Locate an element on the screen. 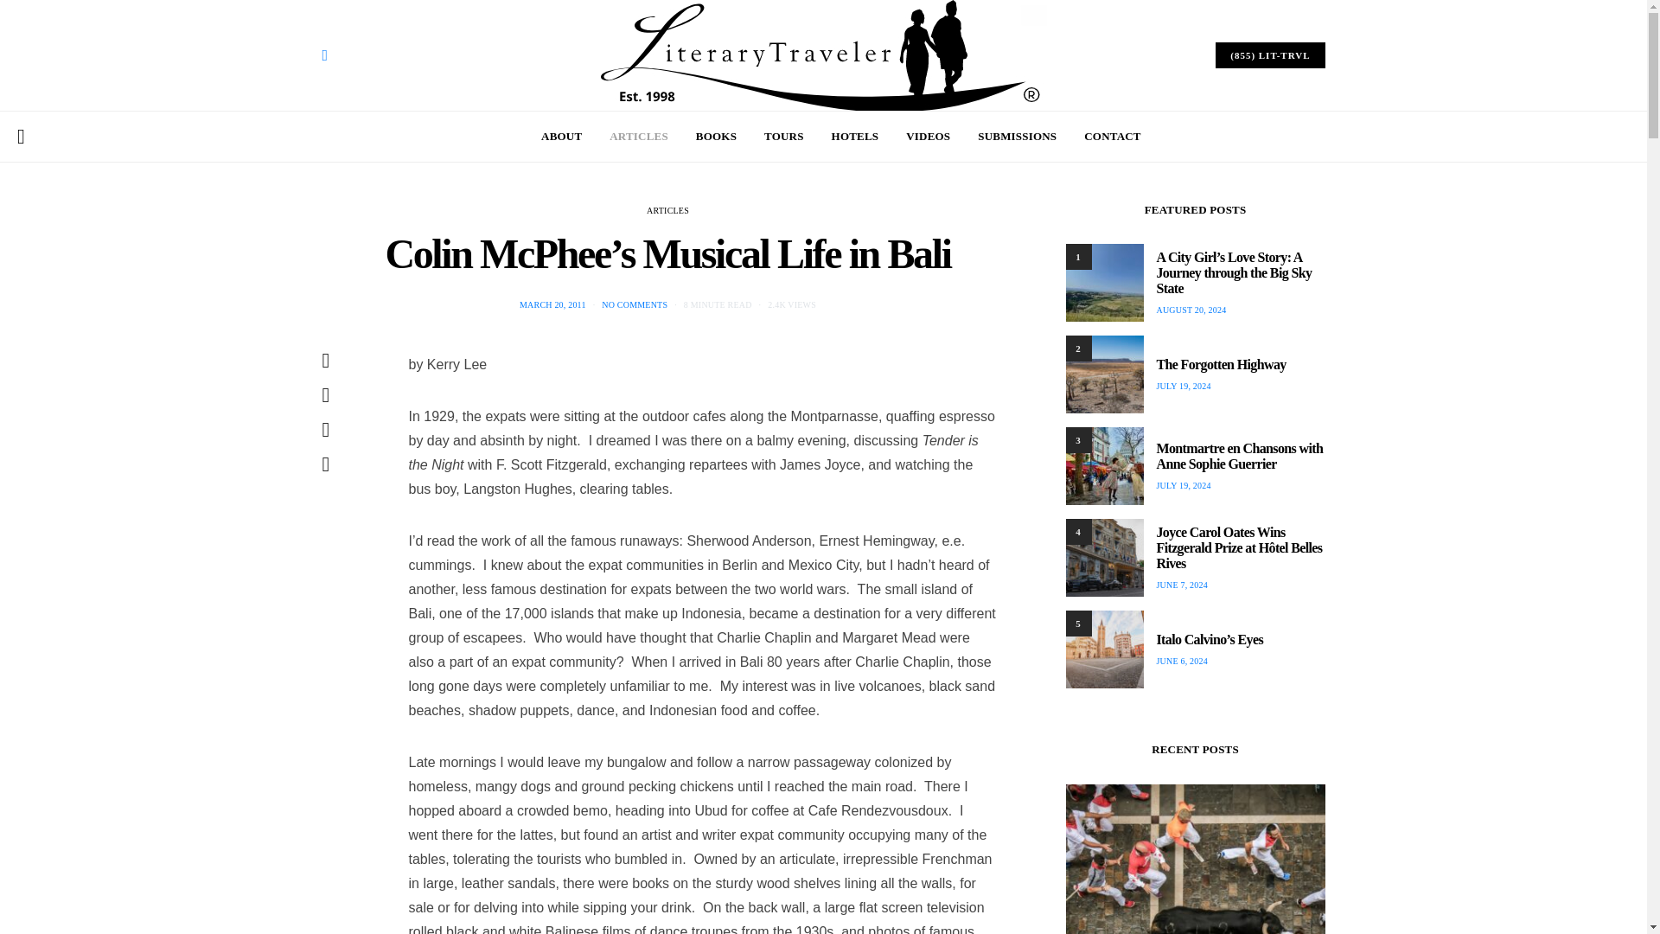 Image resolution: width=1660 pixels, height=934 pixels. ARTICLES is located at coordinates (667, 210).